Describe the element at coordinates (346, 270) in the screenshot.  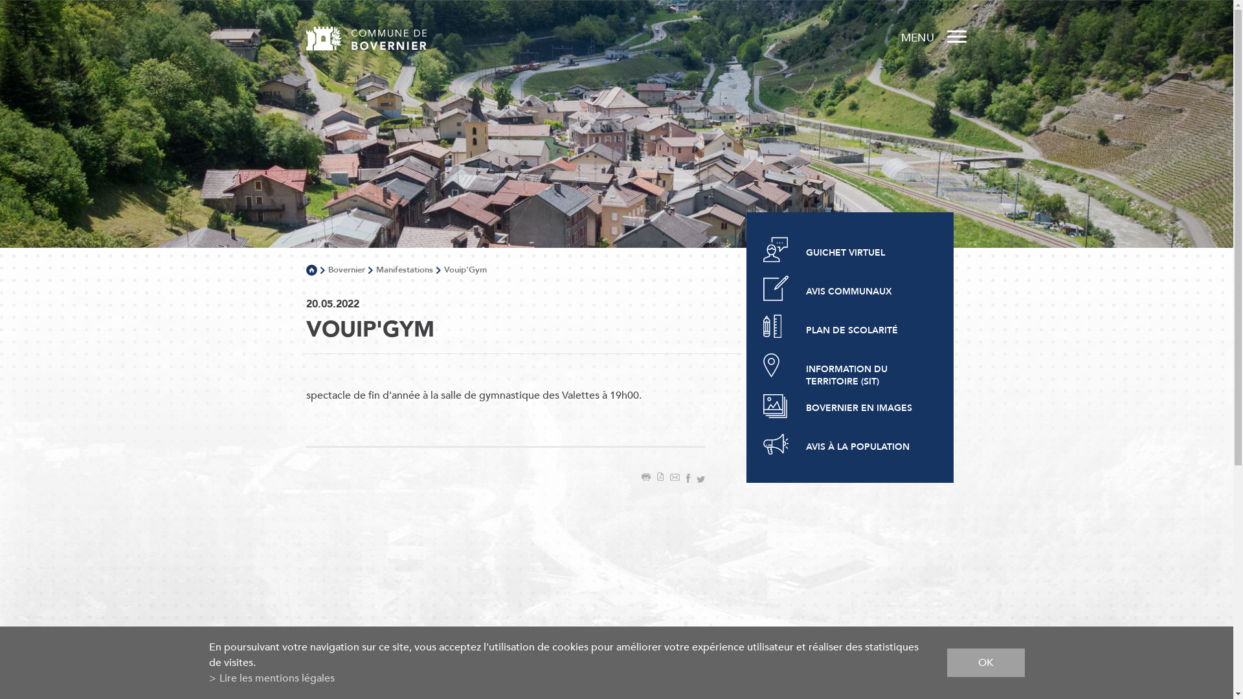
I see `Bovernier` at that location.